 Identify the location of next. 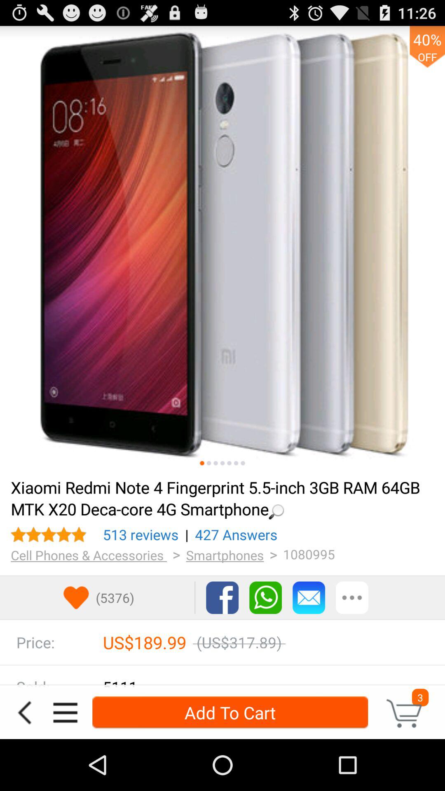
(243, 463).